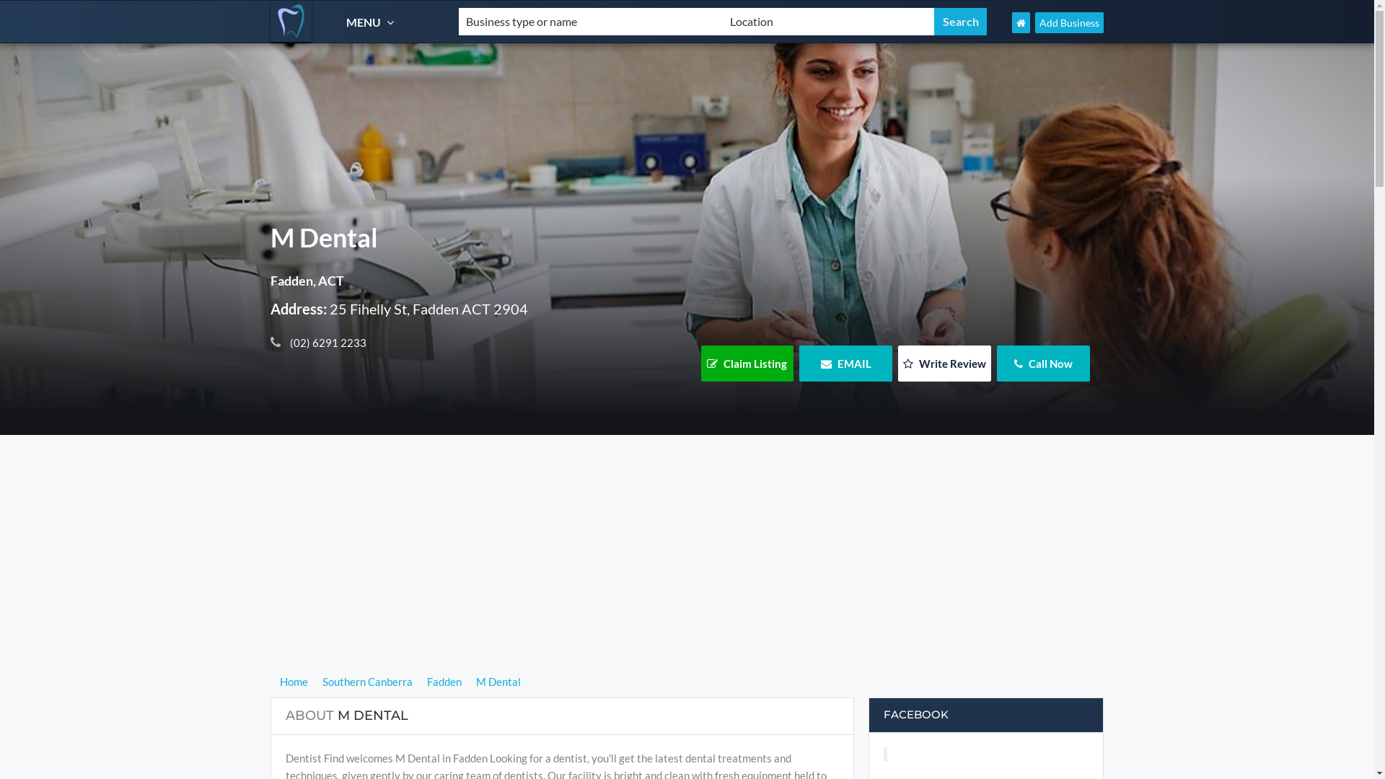 Image resolution: width=1385 pixels, height=779 pixels. I want to click on  Claim Listing, so click(747, 364).